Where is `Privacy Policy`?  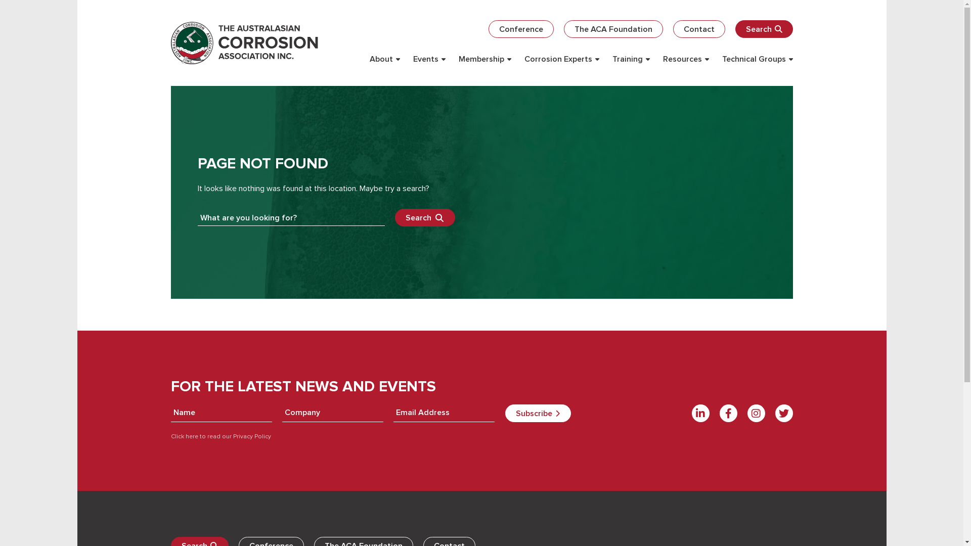
Privacy Policy is located at coordinates (251, 437).